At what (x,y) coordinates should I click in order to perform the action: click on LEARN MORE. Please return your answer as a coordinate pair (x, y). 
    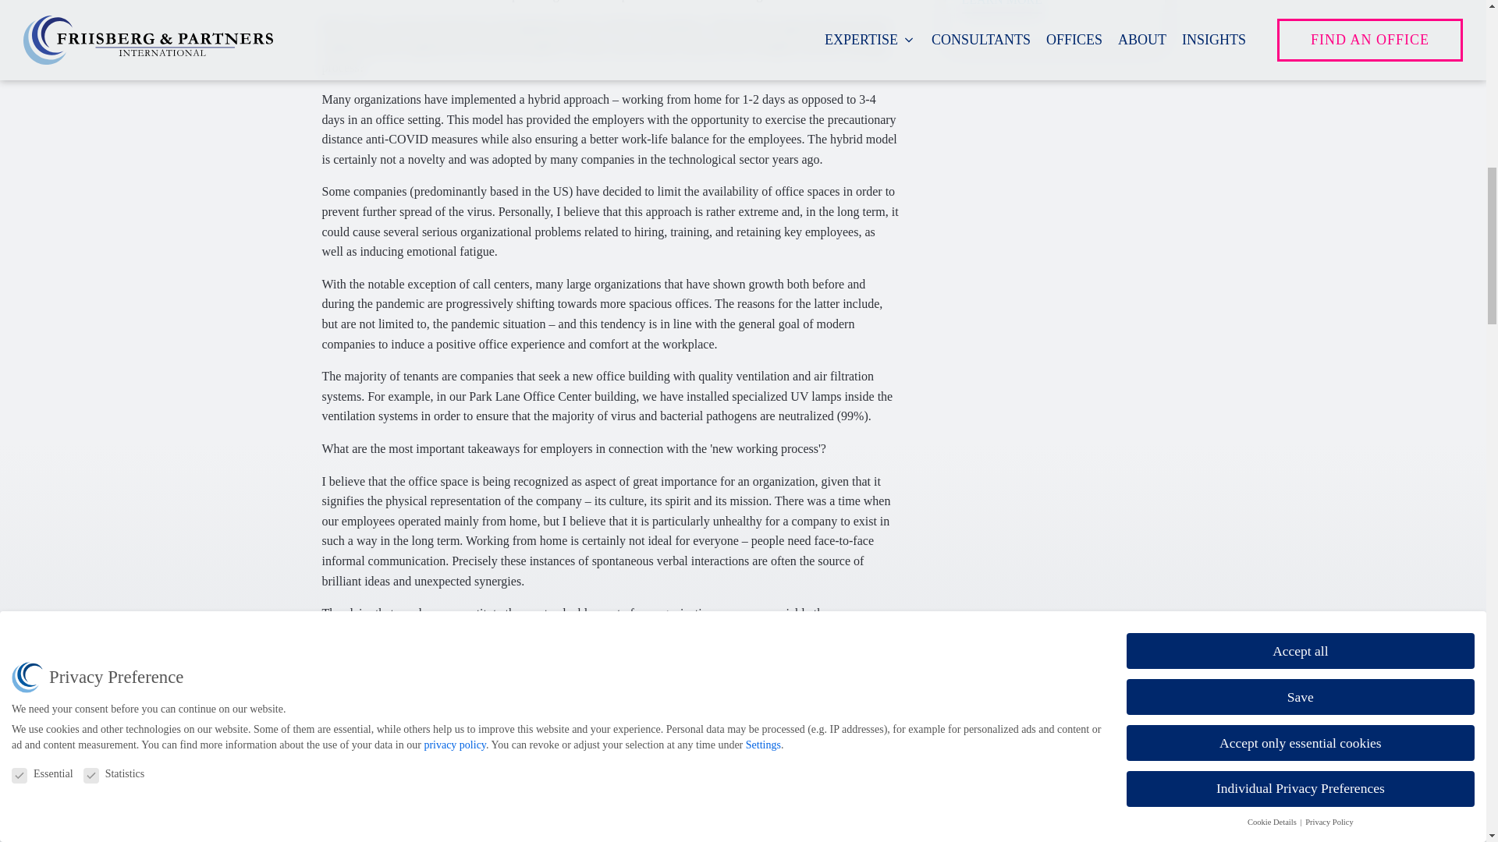
    Looking at the image, I should click on (1002, 7).